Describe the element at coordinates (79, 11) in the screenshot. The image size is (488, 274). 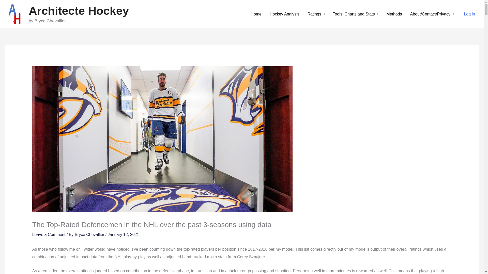
I see `Architecte Hockey` at that location.